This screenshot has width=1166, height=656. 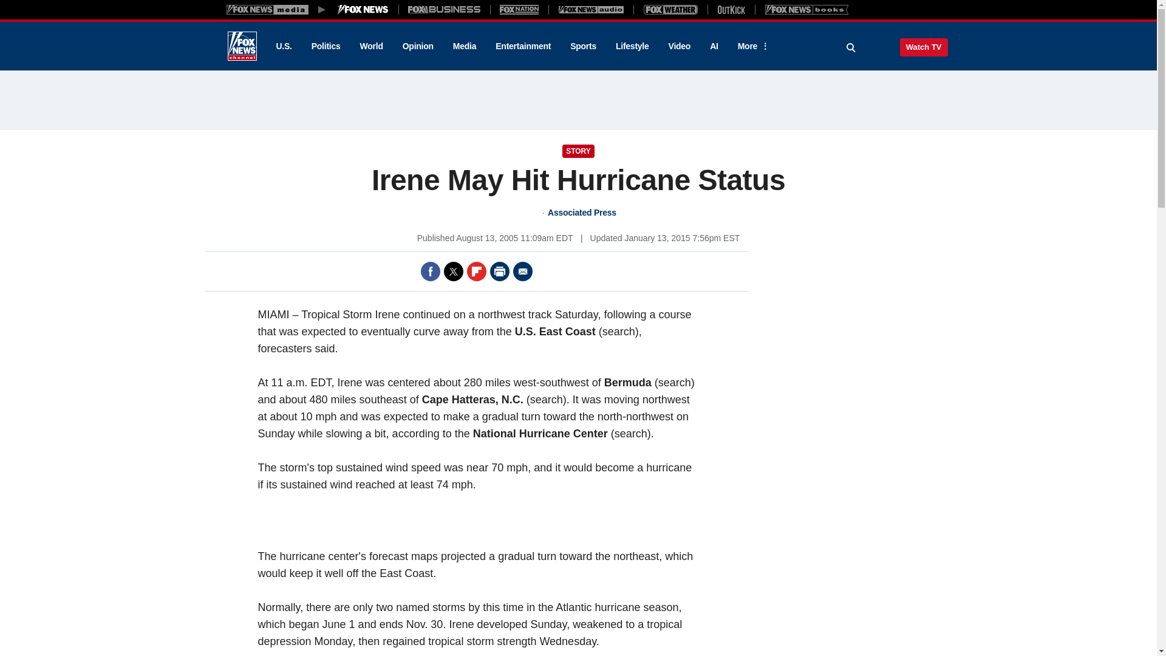 I want to click on Fox News Audio, so click(x=591, y=9).